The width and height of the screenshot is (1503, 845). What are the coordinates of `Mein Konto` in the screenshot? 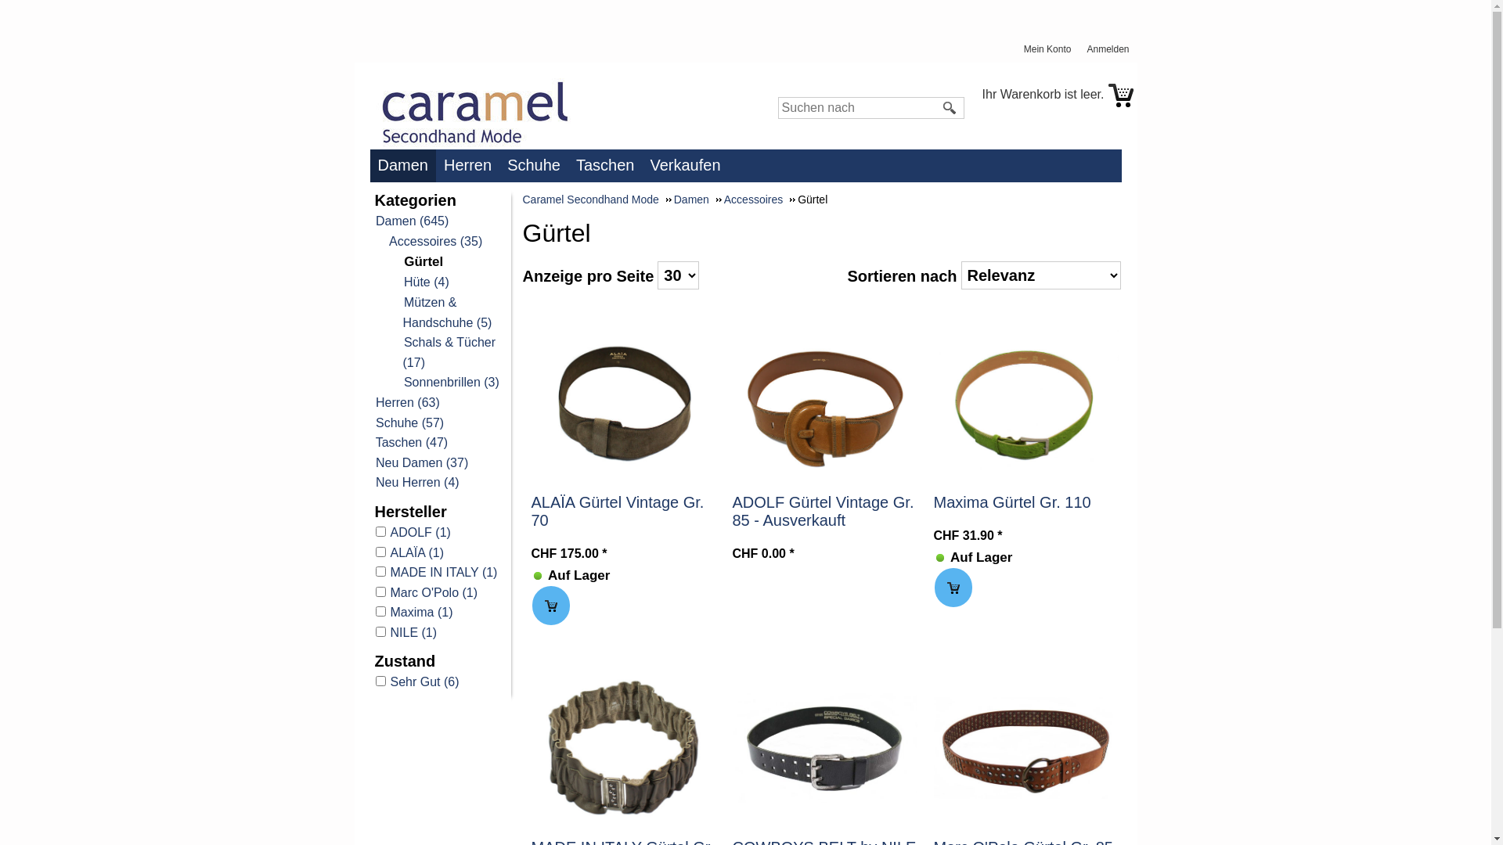 It's located at (1052, 50).